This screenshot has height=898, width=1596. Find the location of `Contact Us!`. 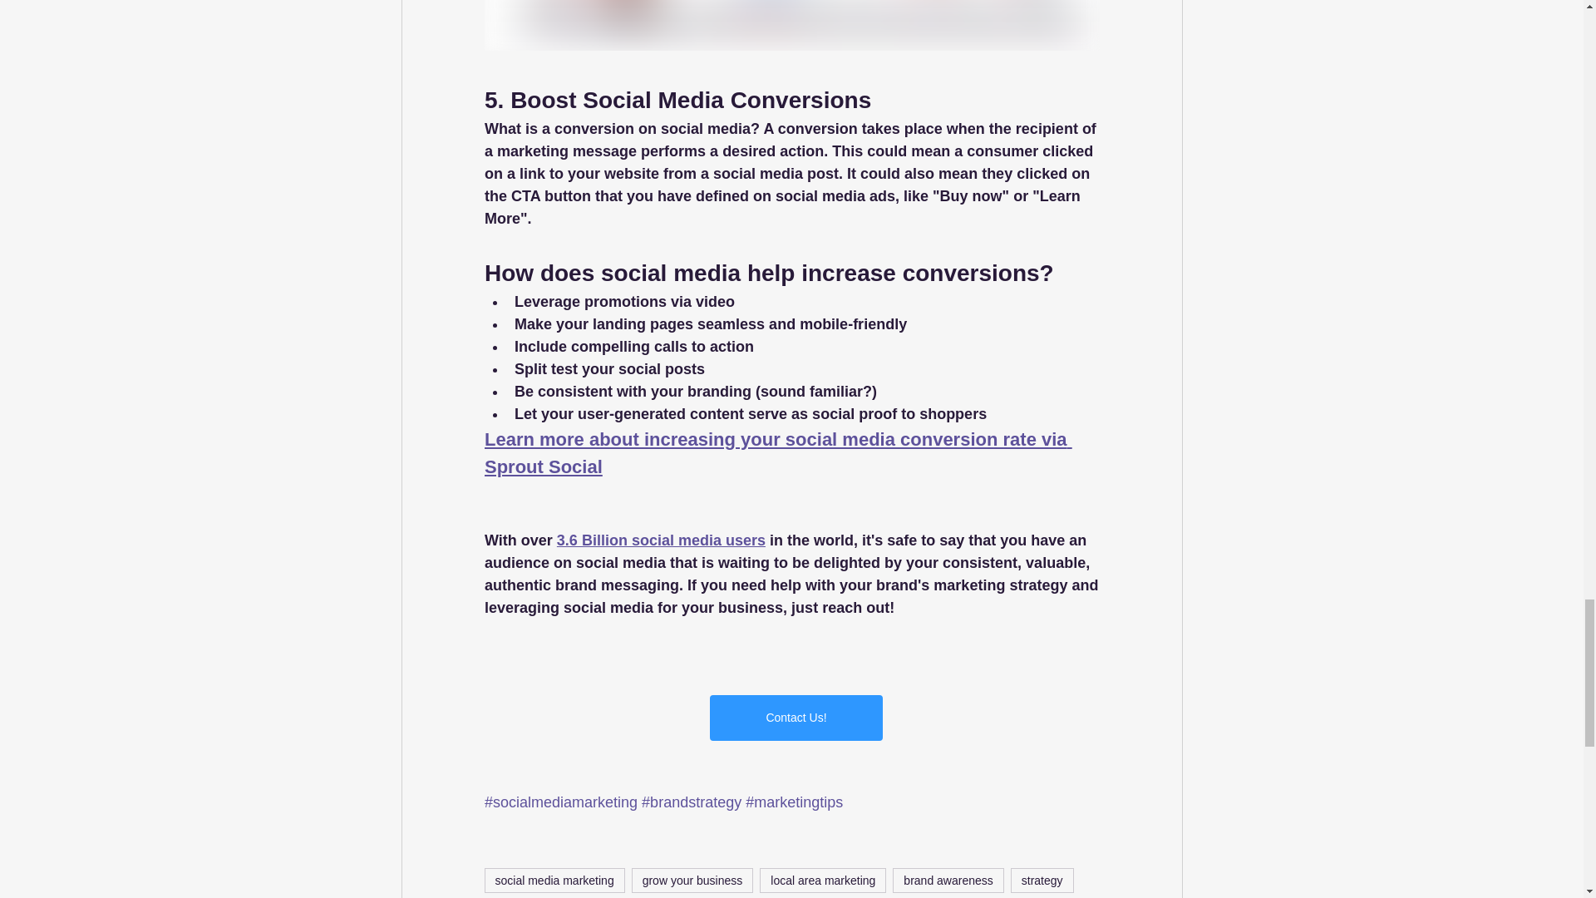

Contact Us! is located at coordinates (796, 718).